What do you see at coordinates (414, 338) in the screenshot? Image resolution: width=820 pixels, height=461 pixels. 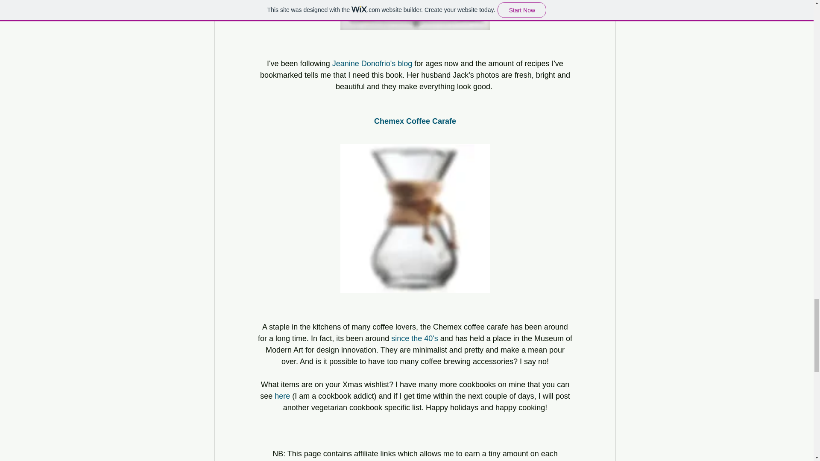 I see `since the 40's` at bounding box center [414, 338].